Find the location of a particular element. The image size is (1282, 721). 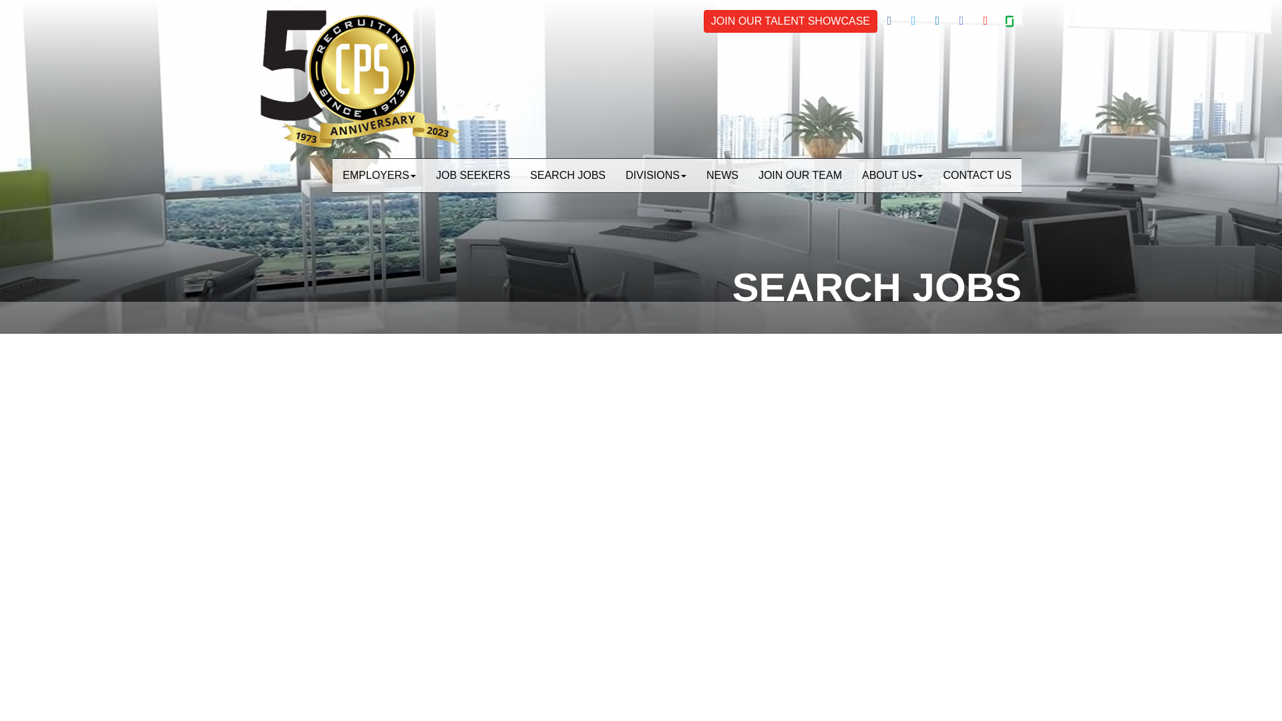

EMPLOYERS is located at coordinates (379, 175).